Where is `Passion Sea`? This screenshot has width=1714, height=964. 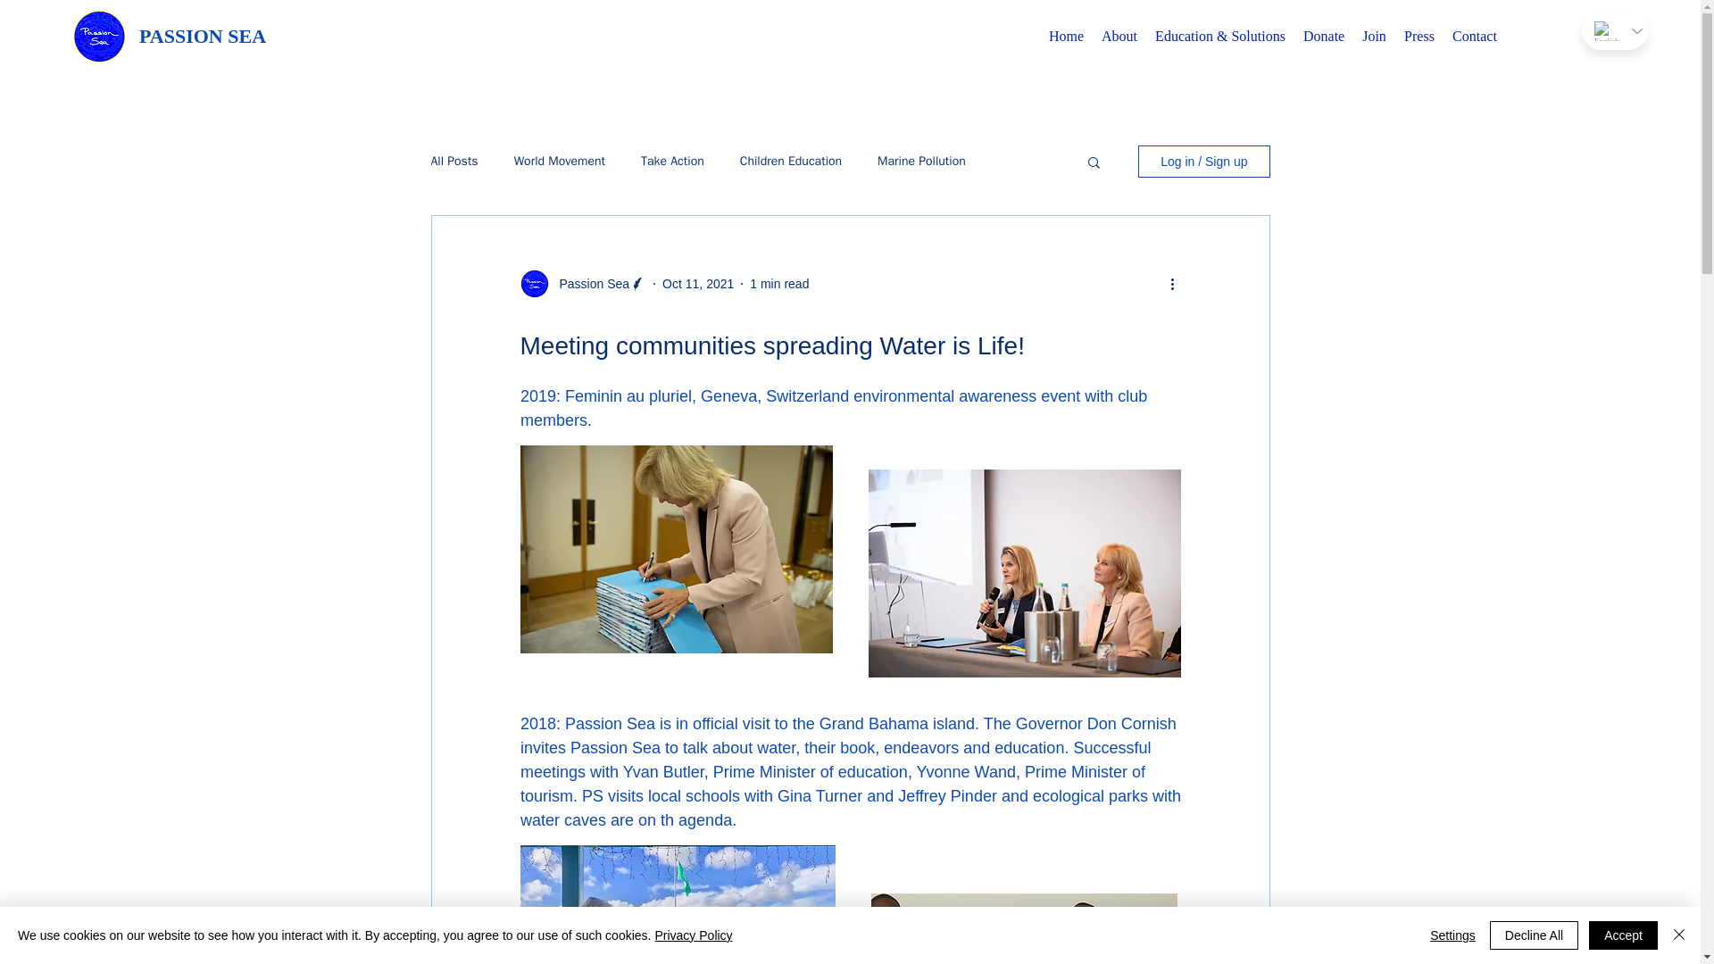
Passion Sea is located at coordinates (588, 284).